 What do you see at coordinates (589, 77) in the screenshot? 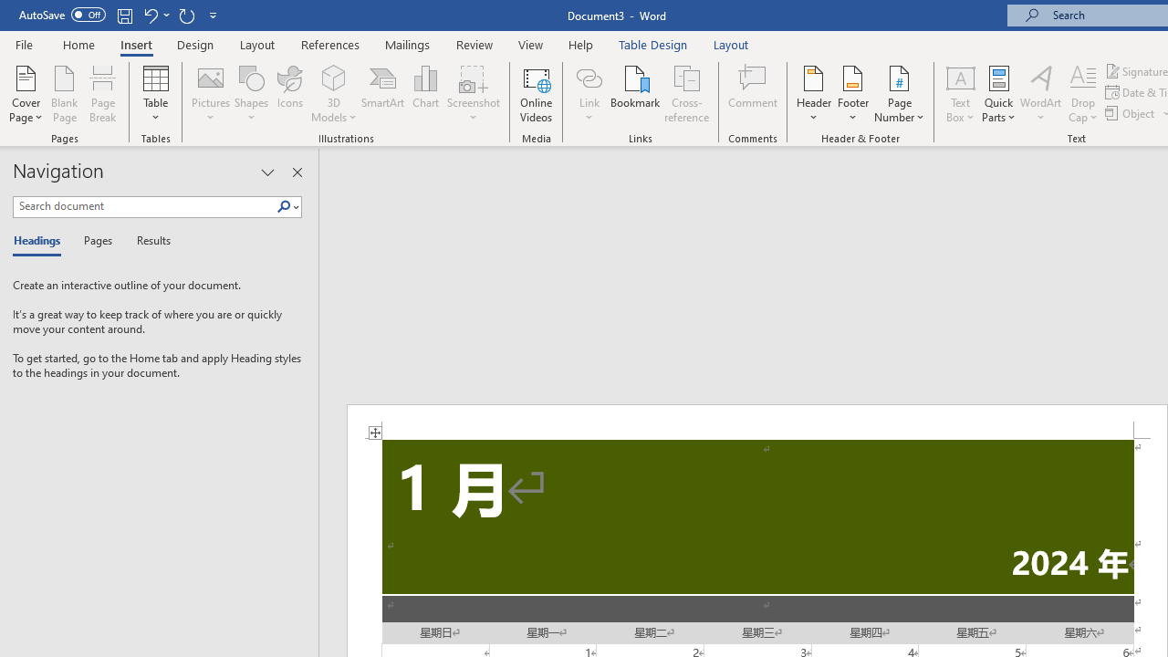
I see `Link` at bounding box center [589, 77].